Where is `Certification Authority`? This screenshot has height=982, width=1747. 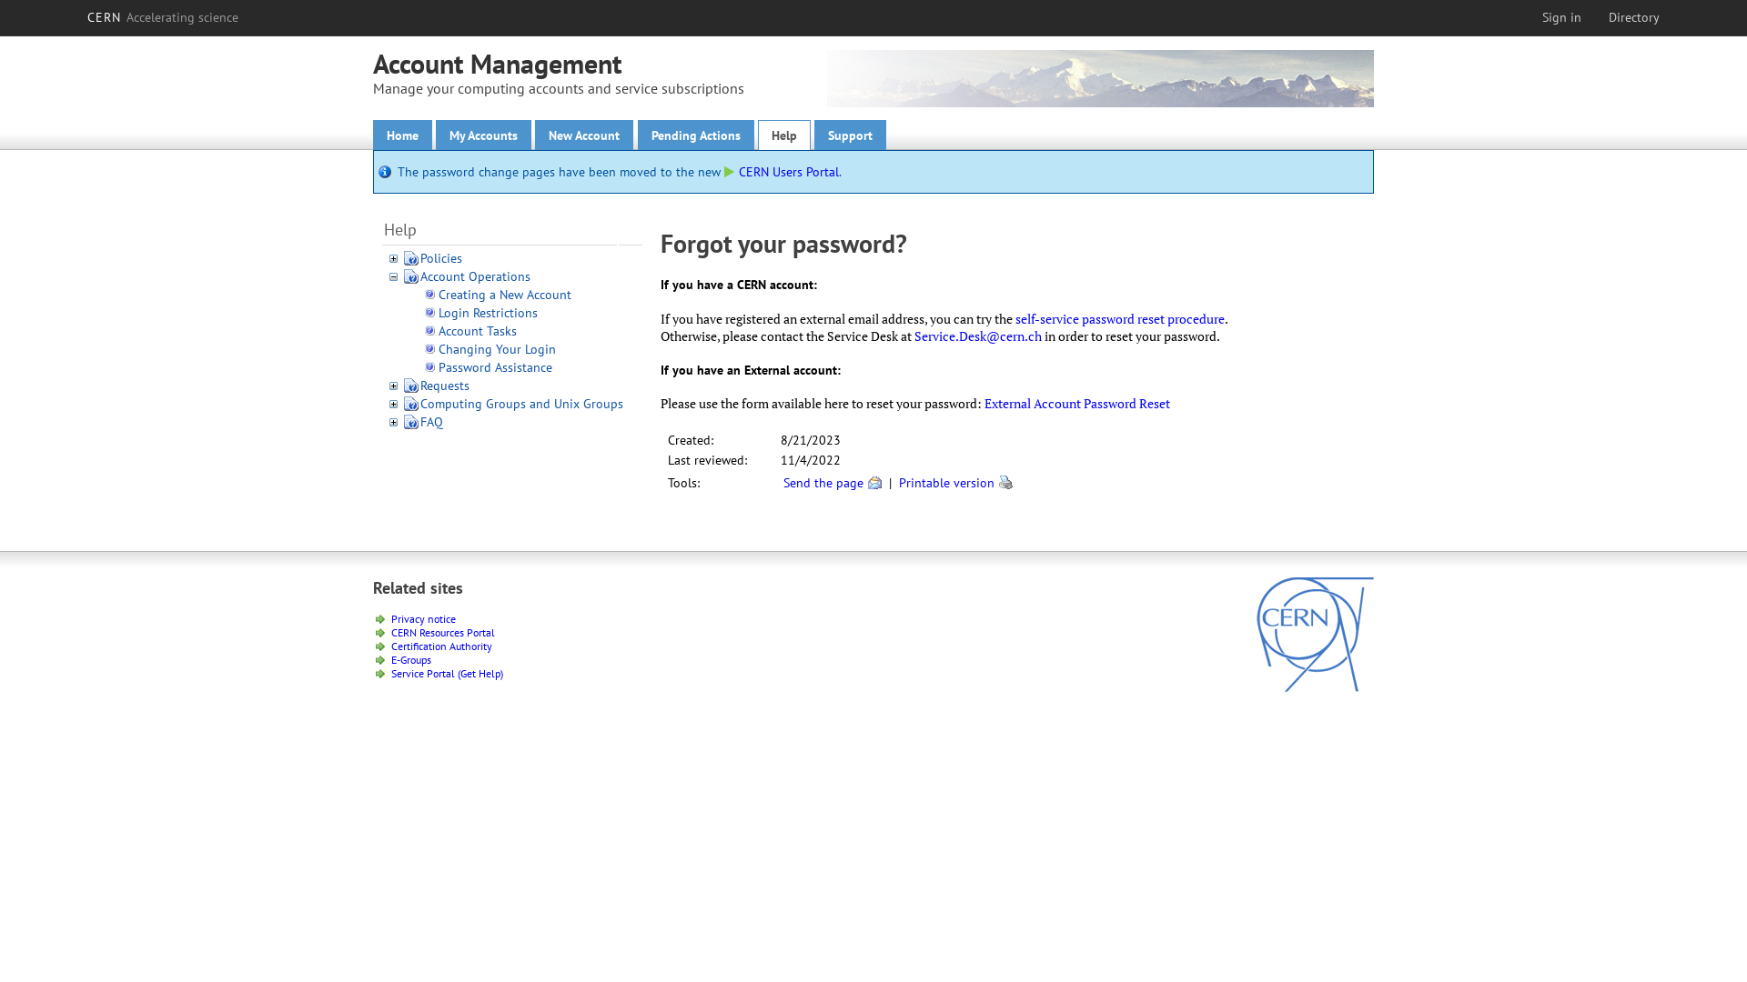 Certification Authority is located at coordinates (442, 646).